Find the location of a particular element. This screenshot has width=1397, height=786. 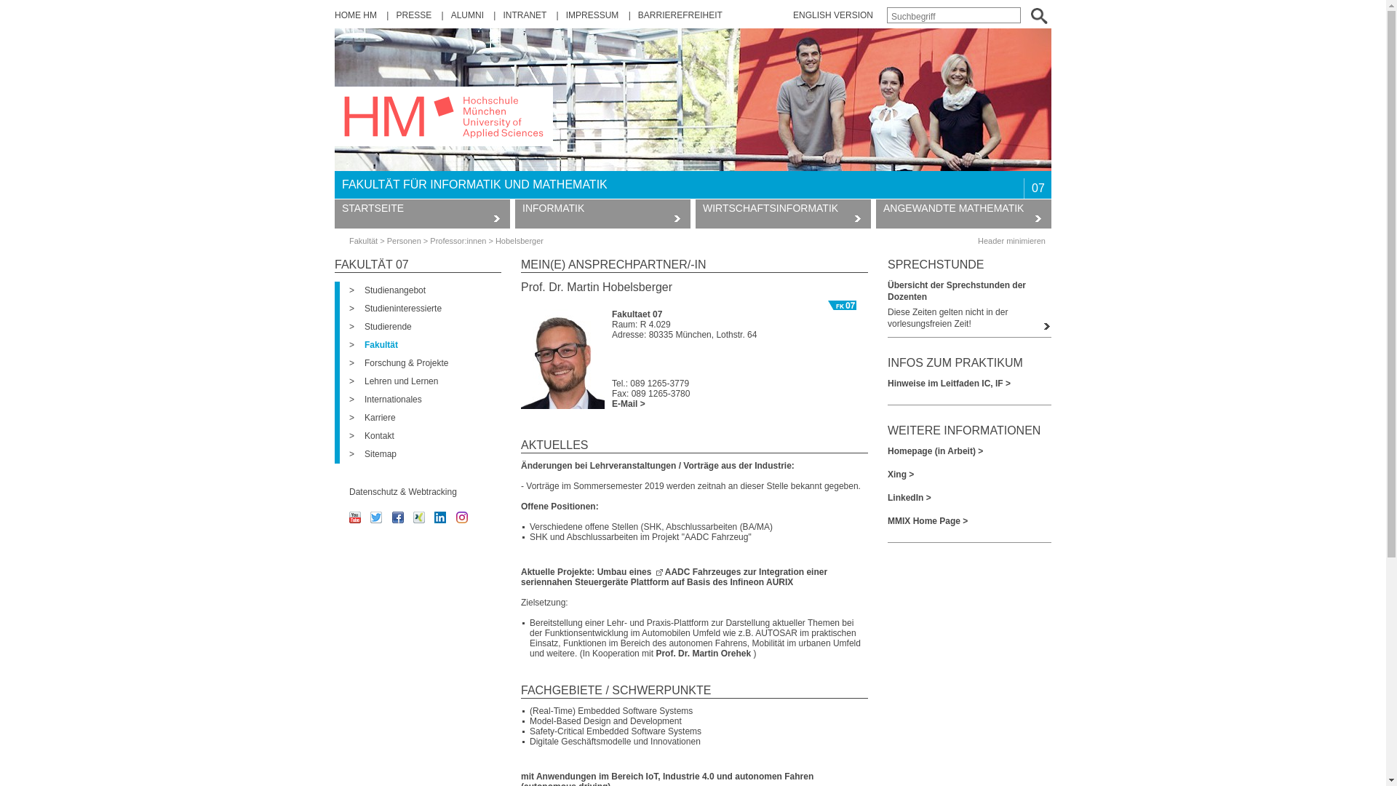

STARTSEITE is located at coordinates (422, 214).